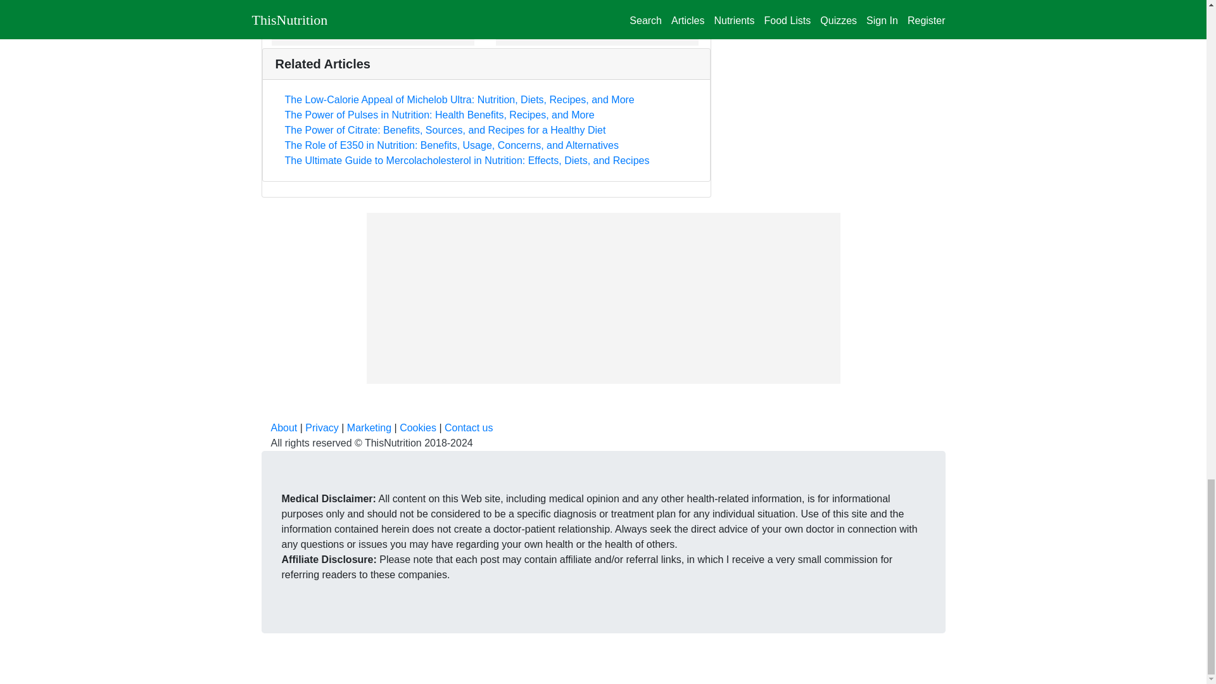  Describe the element at coordinates (369, 427) in the screenshot. I see `Marketing` at that location.